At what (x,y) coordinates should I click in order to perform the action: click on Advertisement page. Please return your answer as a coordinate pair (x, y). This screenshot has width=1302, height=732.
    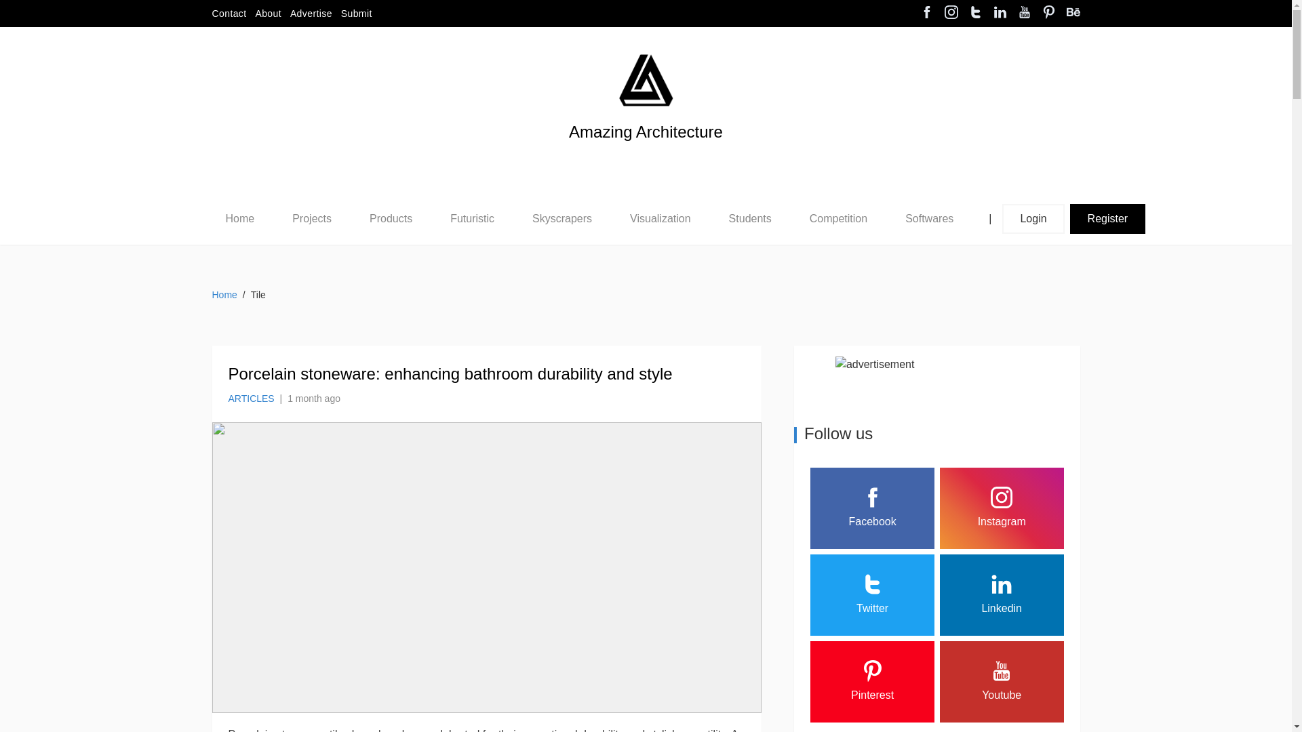
    Looking at the image, I should click on (311, 14).